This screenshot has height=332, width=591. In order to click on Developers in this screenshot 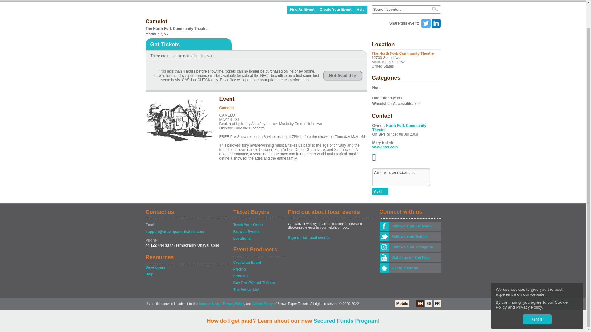, I will do `click(187, 267)`.